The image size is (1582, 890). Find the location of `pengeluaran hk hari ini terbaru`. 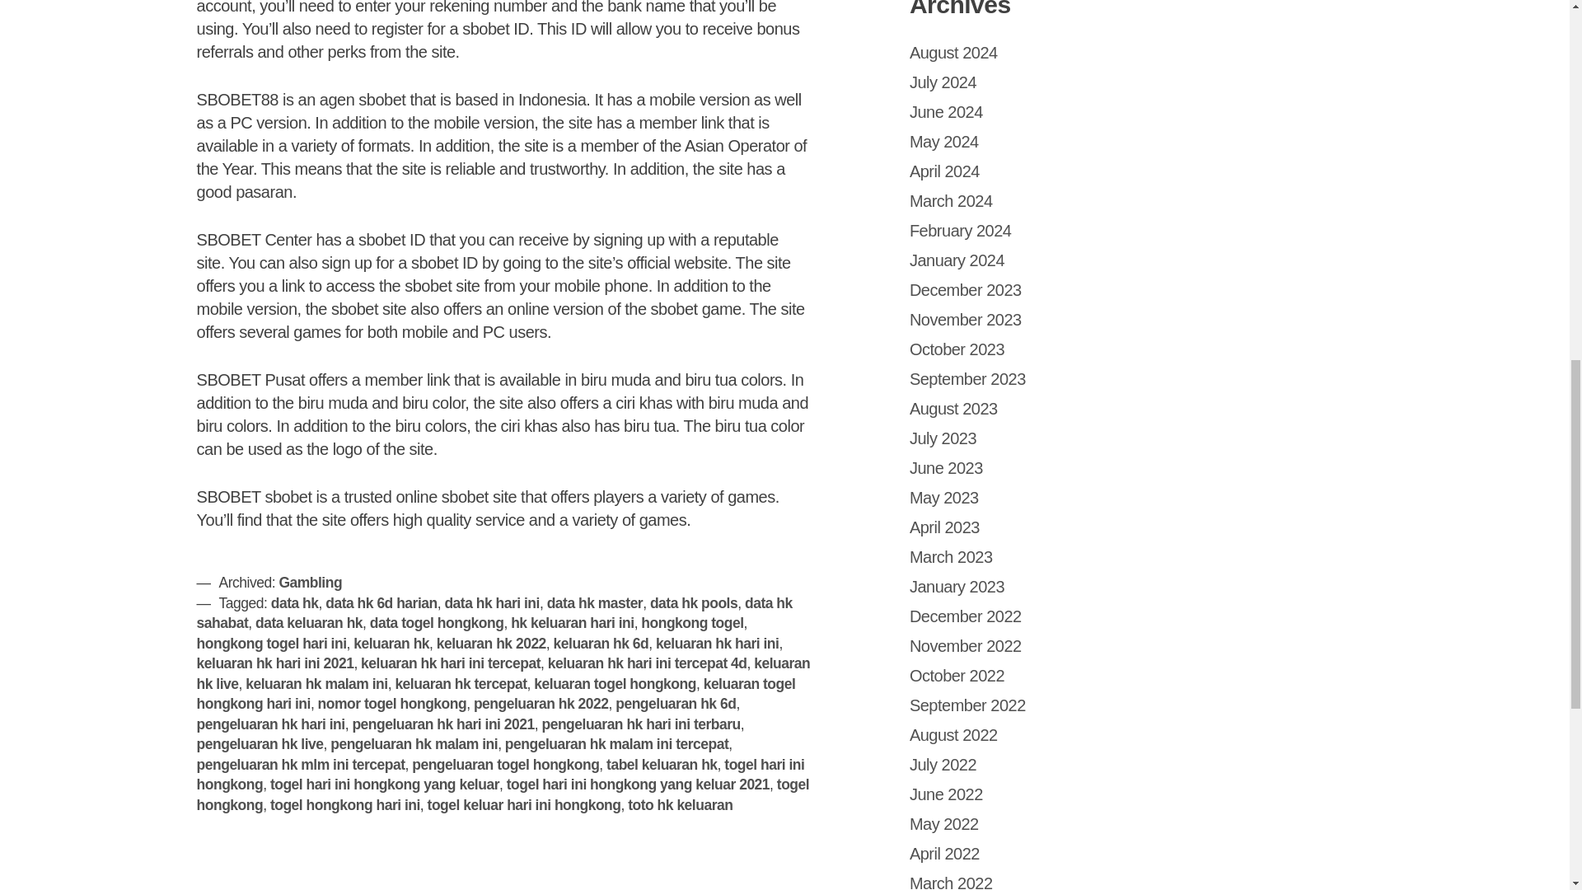

pengeluaran hk hari ini terbaru is located at coordinates (641, 724).